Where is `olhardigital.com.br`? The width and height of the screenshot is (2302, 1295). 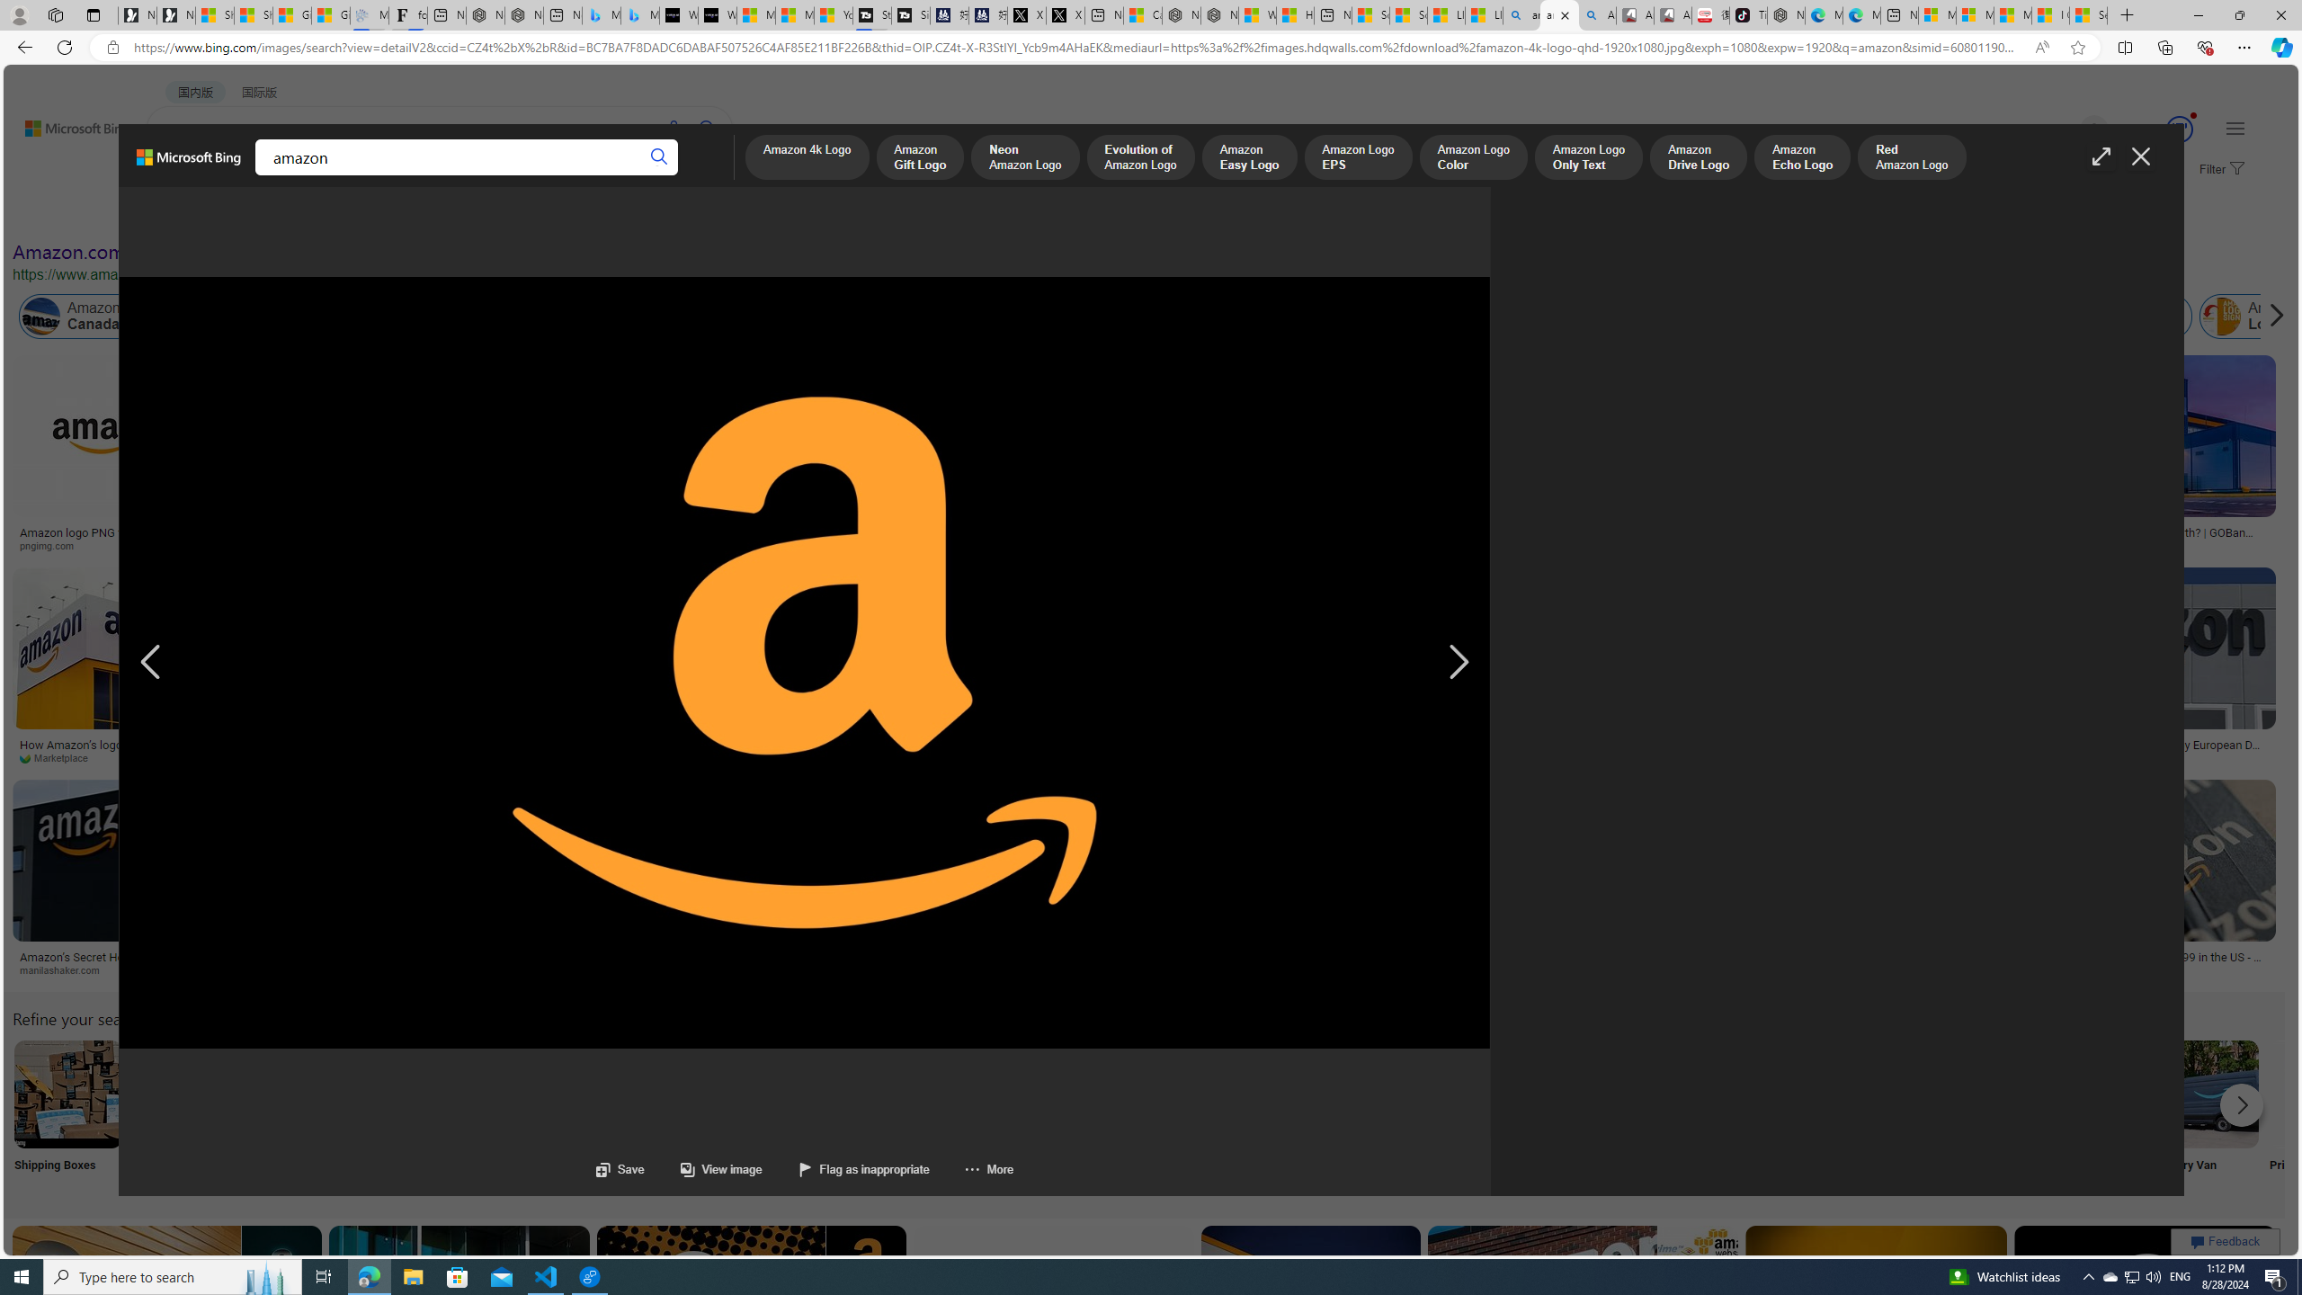
olhardigital.com.br is located at coordinates (1301, 970).